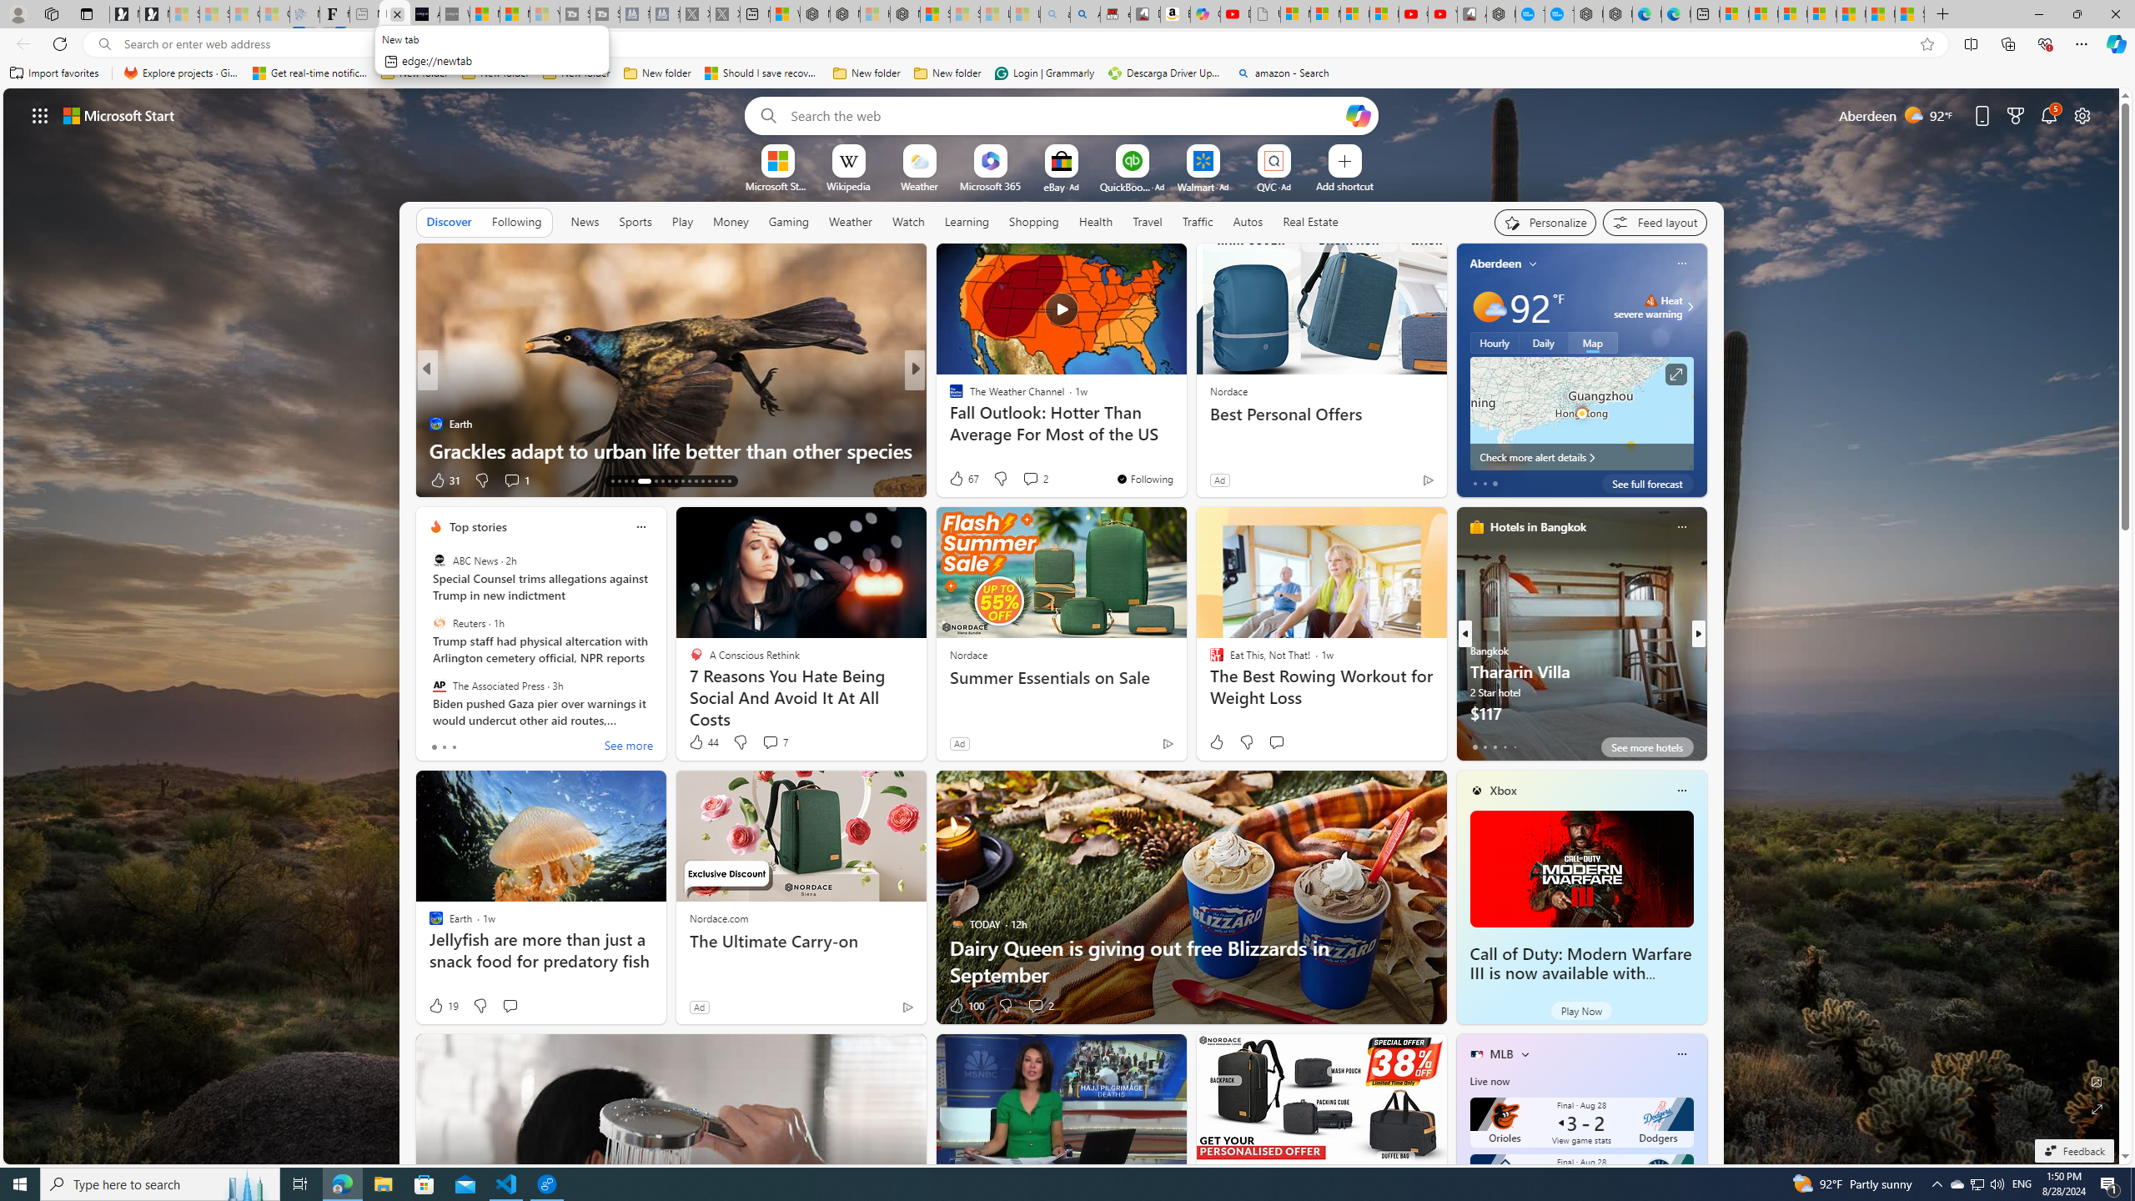  Describe the element at coordinates (730, 222) in the screenshot. I see `Money` at that location.